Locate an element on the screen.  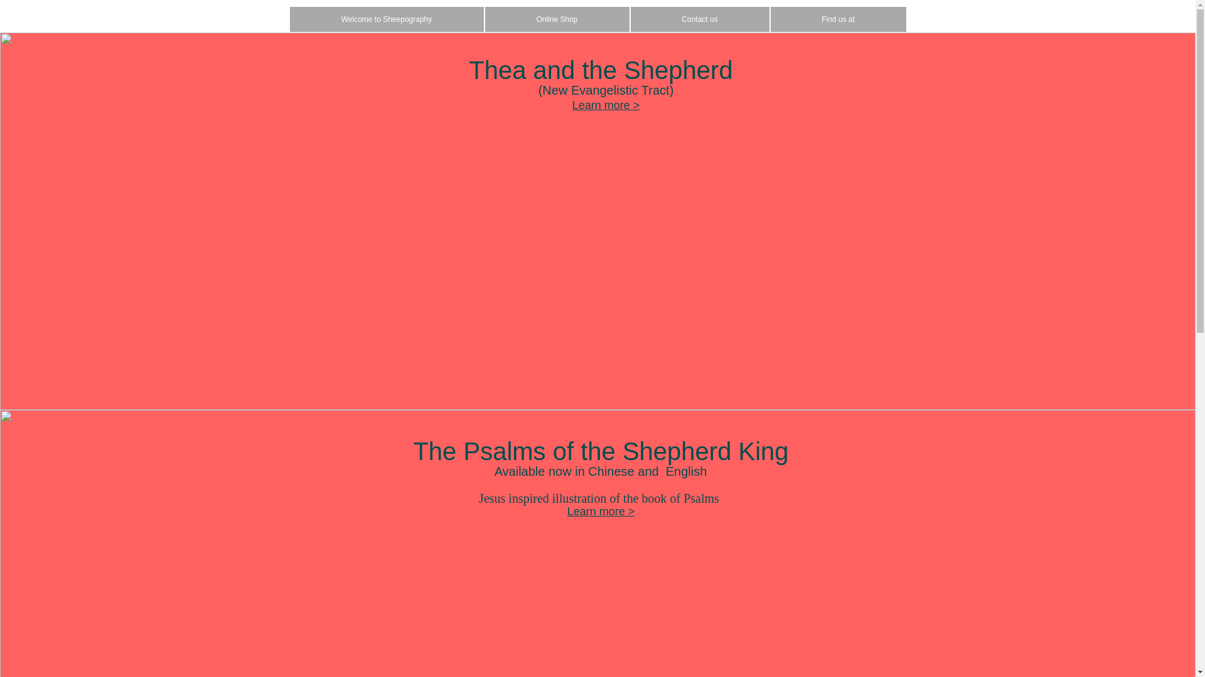
Contact us is located at coordinates (700, 19).